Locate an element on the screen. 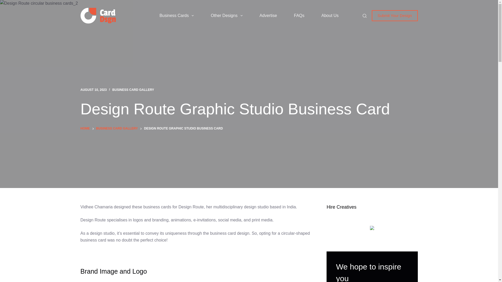 The image size is (502, 282). BUSINESS CARD GALLERY is located at coordinates (133, 90).